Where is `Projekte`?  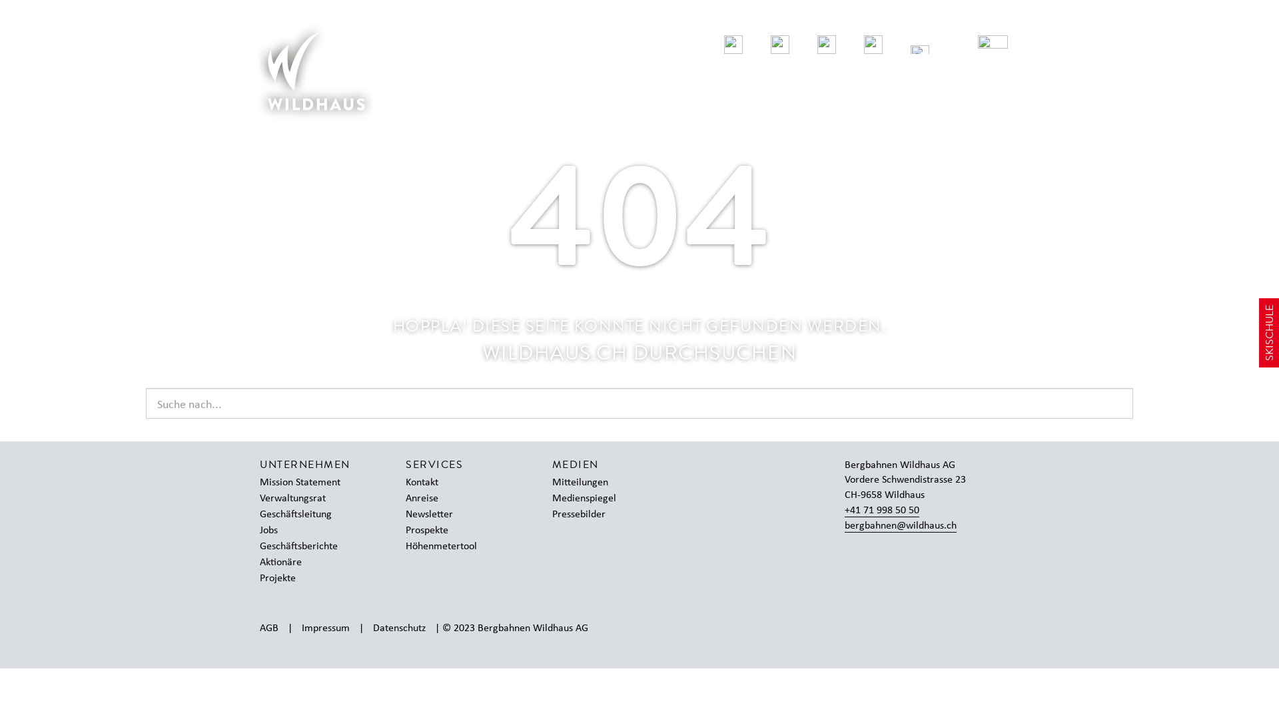
Projekte is located at coordinates (284, 578).